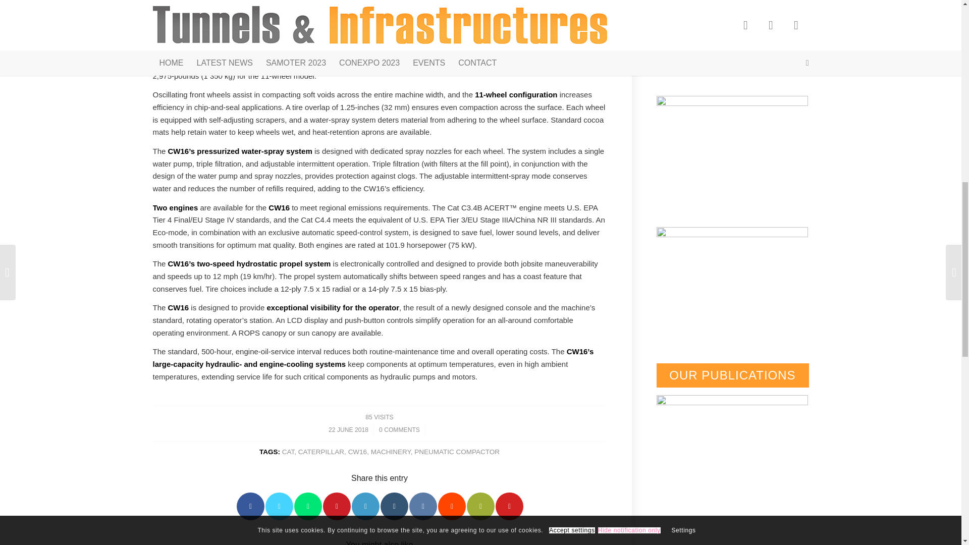  What do you see at coordinates (391, 451) in the screenshot?
I see `MACHINERY` at bounding box center [391, 451].